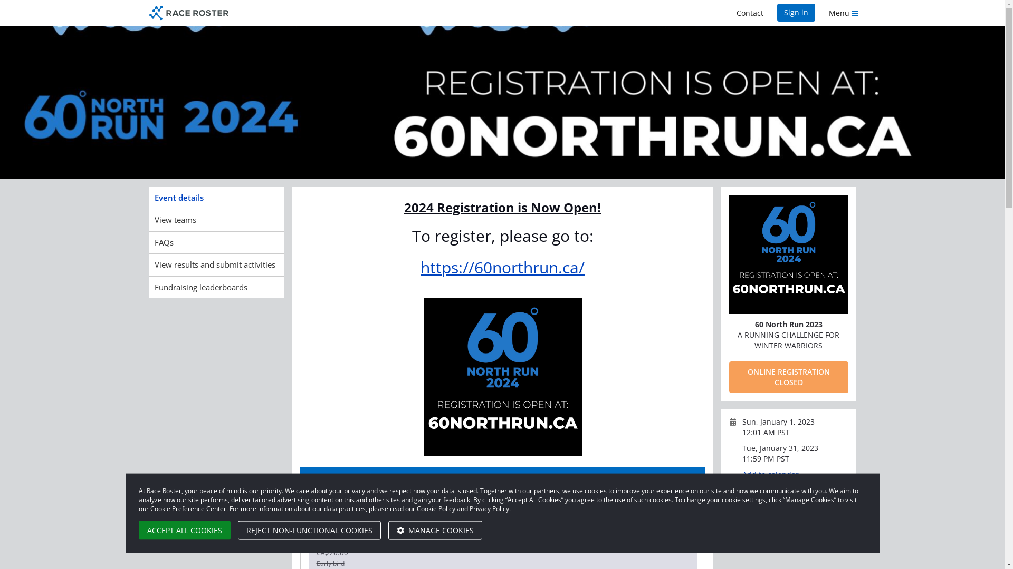 The image size is (1013, 569). Describe the element at coordinates (796, 13) in the screenshot. I see `Sign in` at that location.